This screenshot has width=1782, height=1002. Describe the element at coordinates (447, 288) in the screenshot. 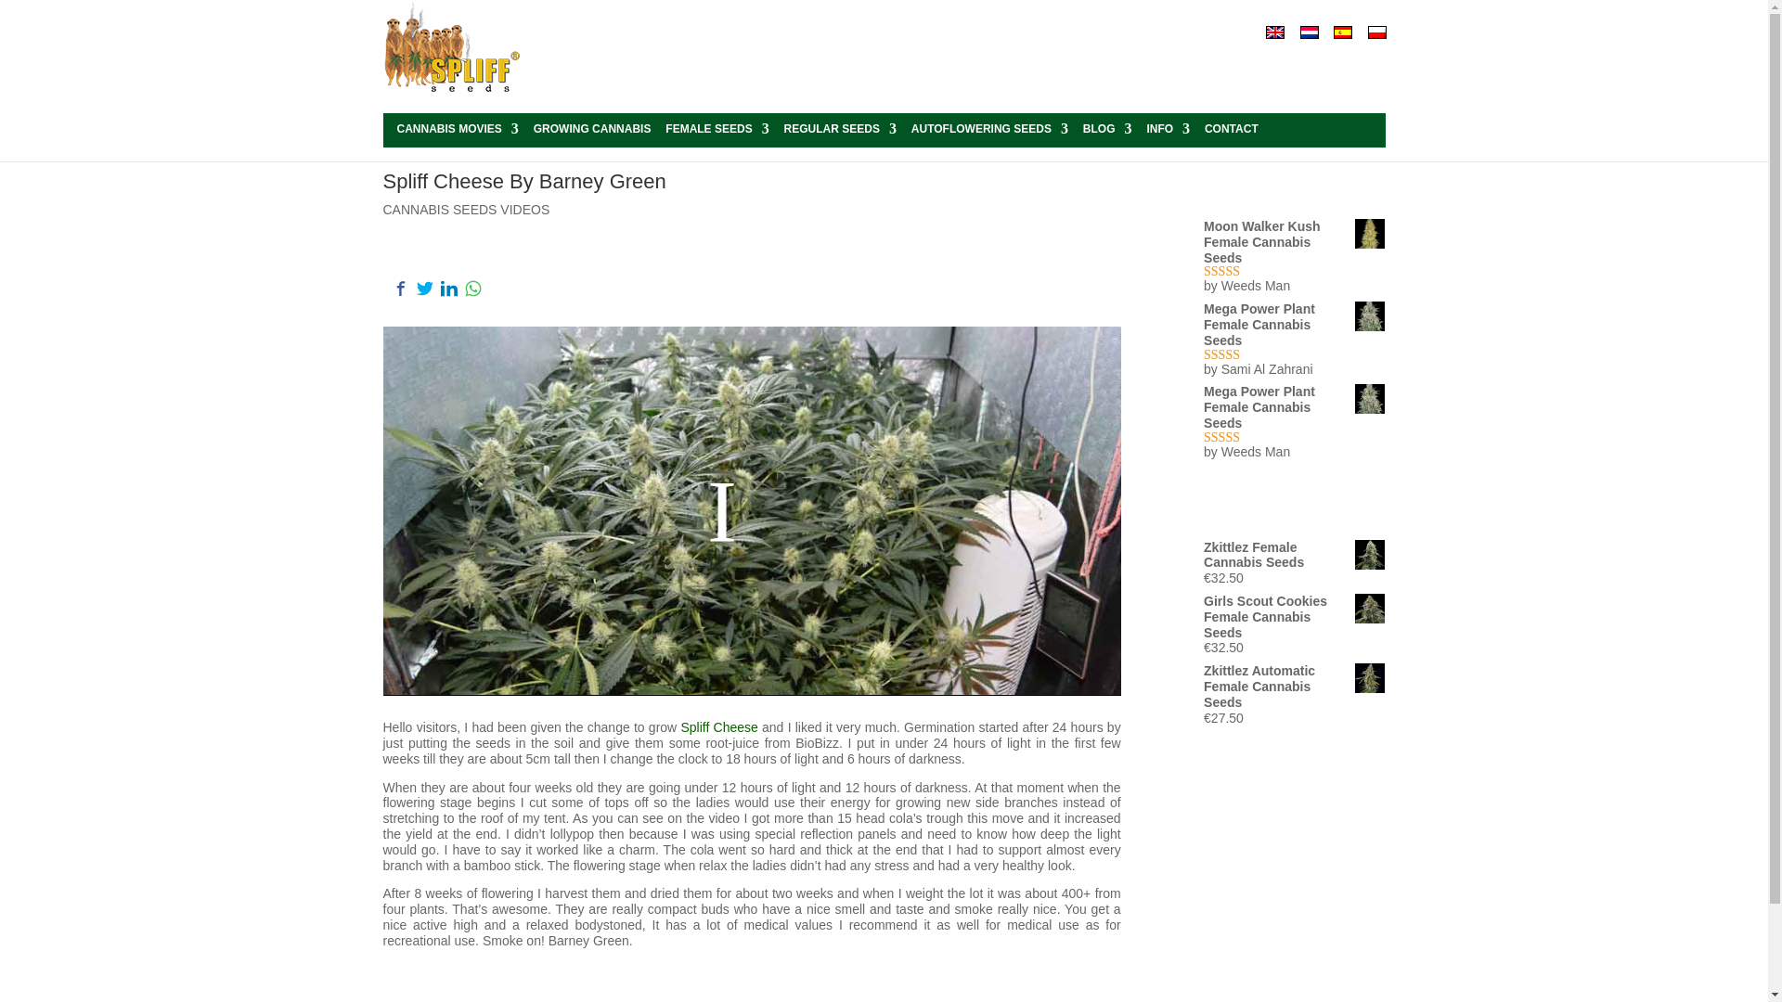

I see `Share on Linkedin` at that location.